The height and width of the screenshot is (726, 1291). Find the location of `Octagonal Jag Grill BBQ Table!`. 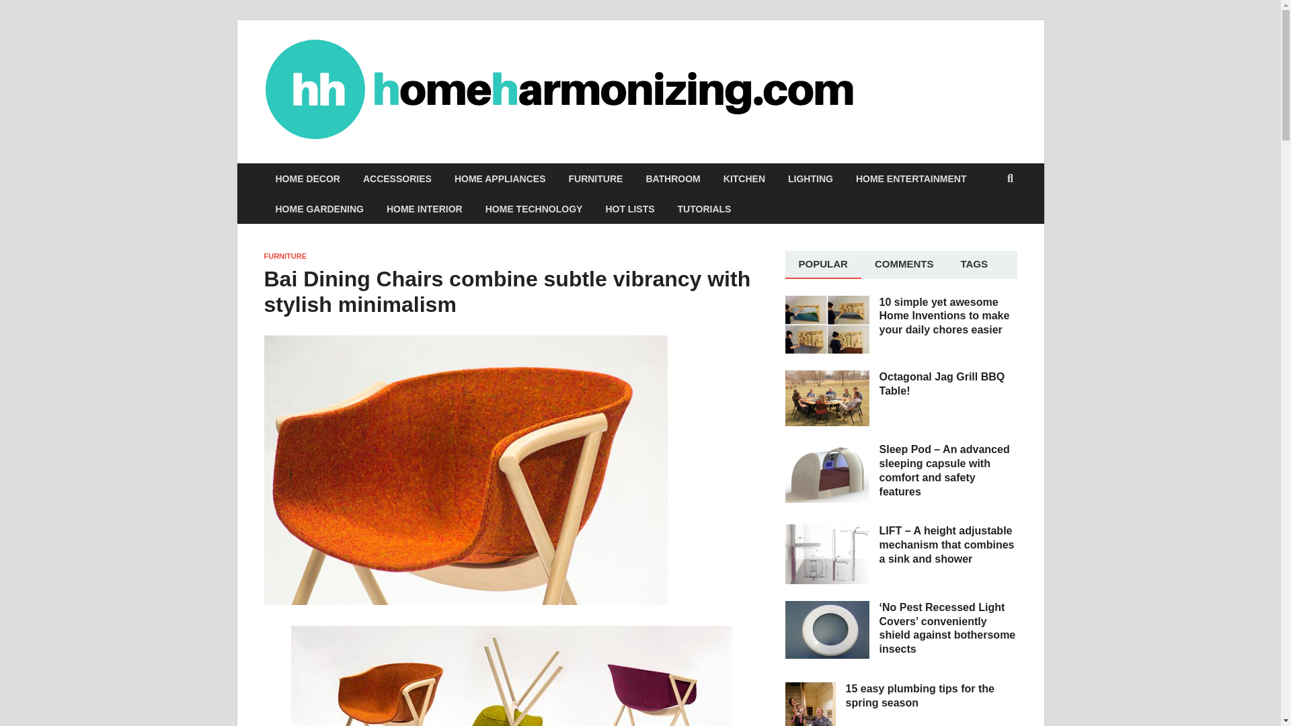

Octagonal Jag Grill BBQ Table! is located at coordinates (827, 378).